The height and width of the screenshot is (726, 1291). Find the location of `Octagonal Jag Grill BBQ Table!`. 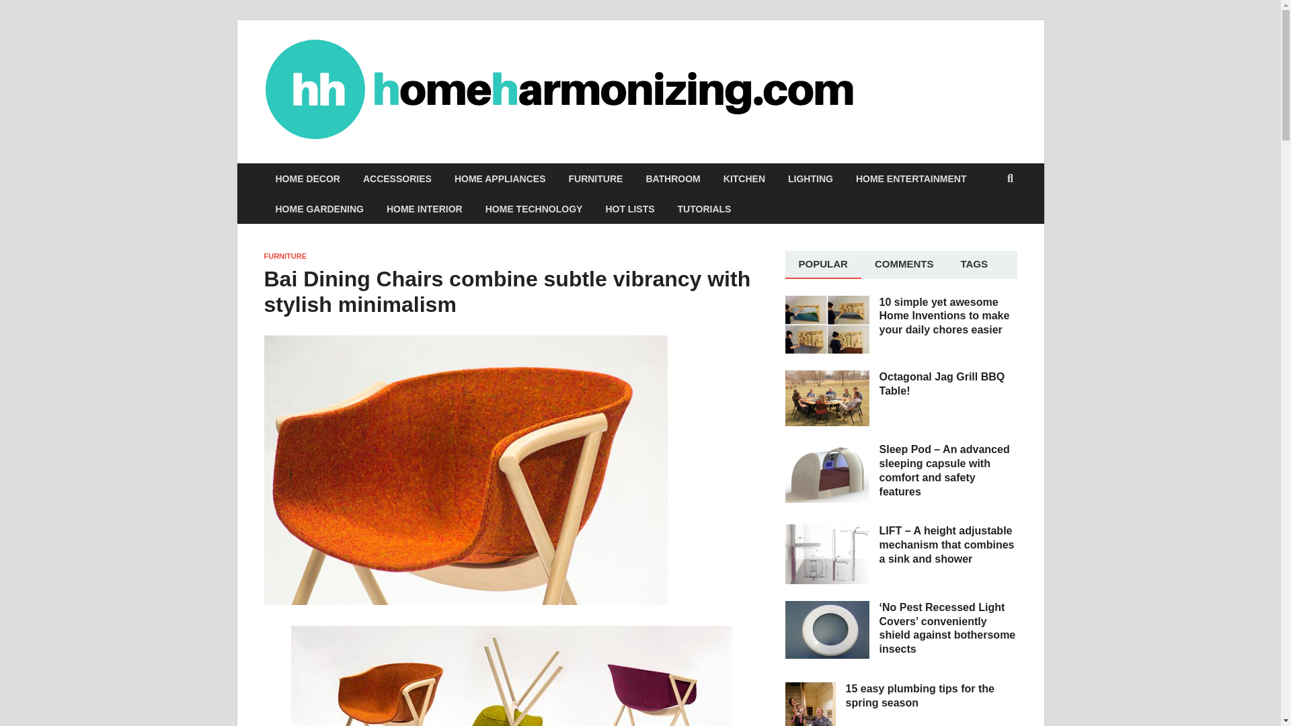

Octagonal Jag Grill BBQ Table! is located at coordinates (827, 378).